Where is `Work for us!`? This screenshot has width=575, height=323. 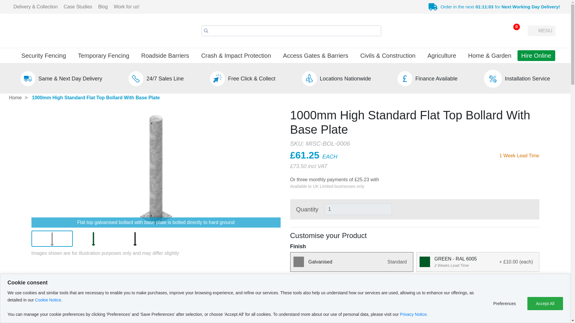 Work for us! is located at coordinates (127, 7).